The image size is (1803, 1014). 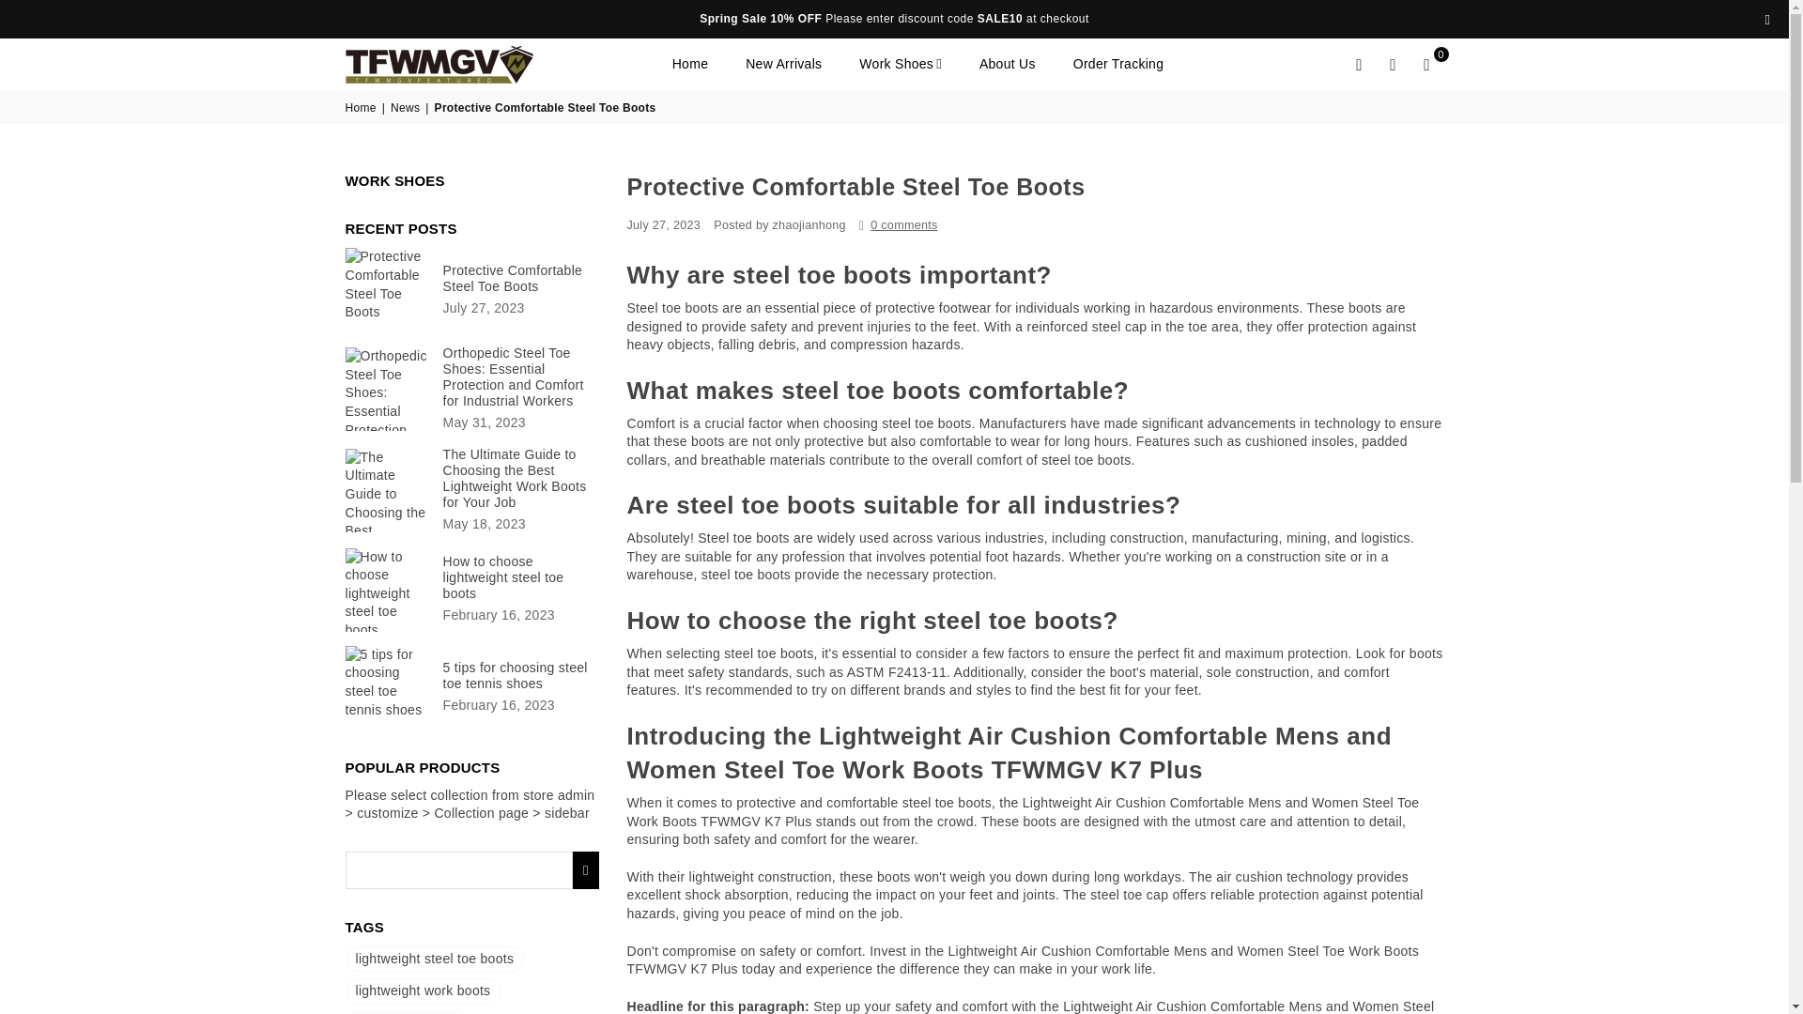 I want to click on Protective Comfortable Steel Toe Boots, so click(x=520, y=278).